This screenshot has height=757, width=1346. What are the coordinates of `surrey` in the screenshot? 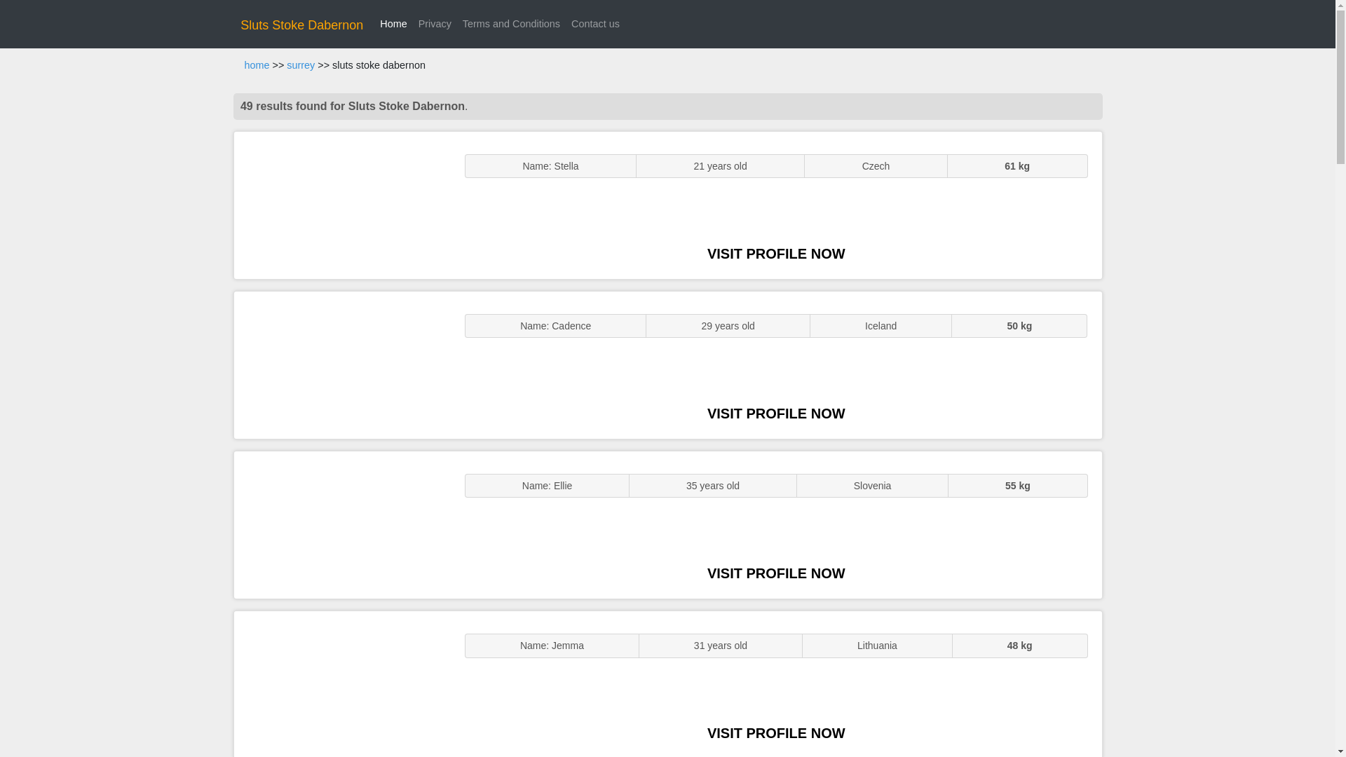 It's located at (300, 65).